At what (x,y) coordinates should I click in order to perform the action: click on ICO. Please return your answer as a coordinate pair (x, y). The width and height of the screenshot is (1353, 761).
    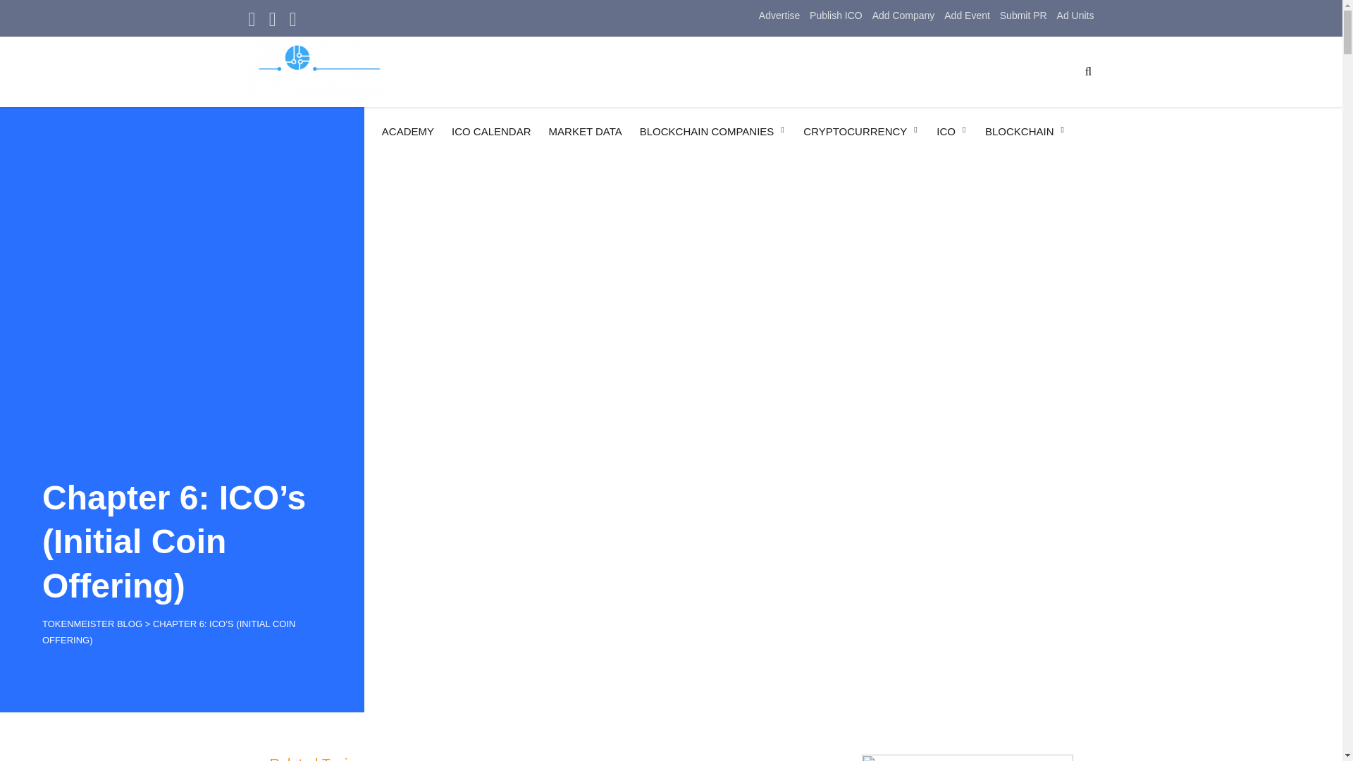
    Looking at the image, I should click on (951, 131).